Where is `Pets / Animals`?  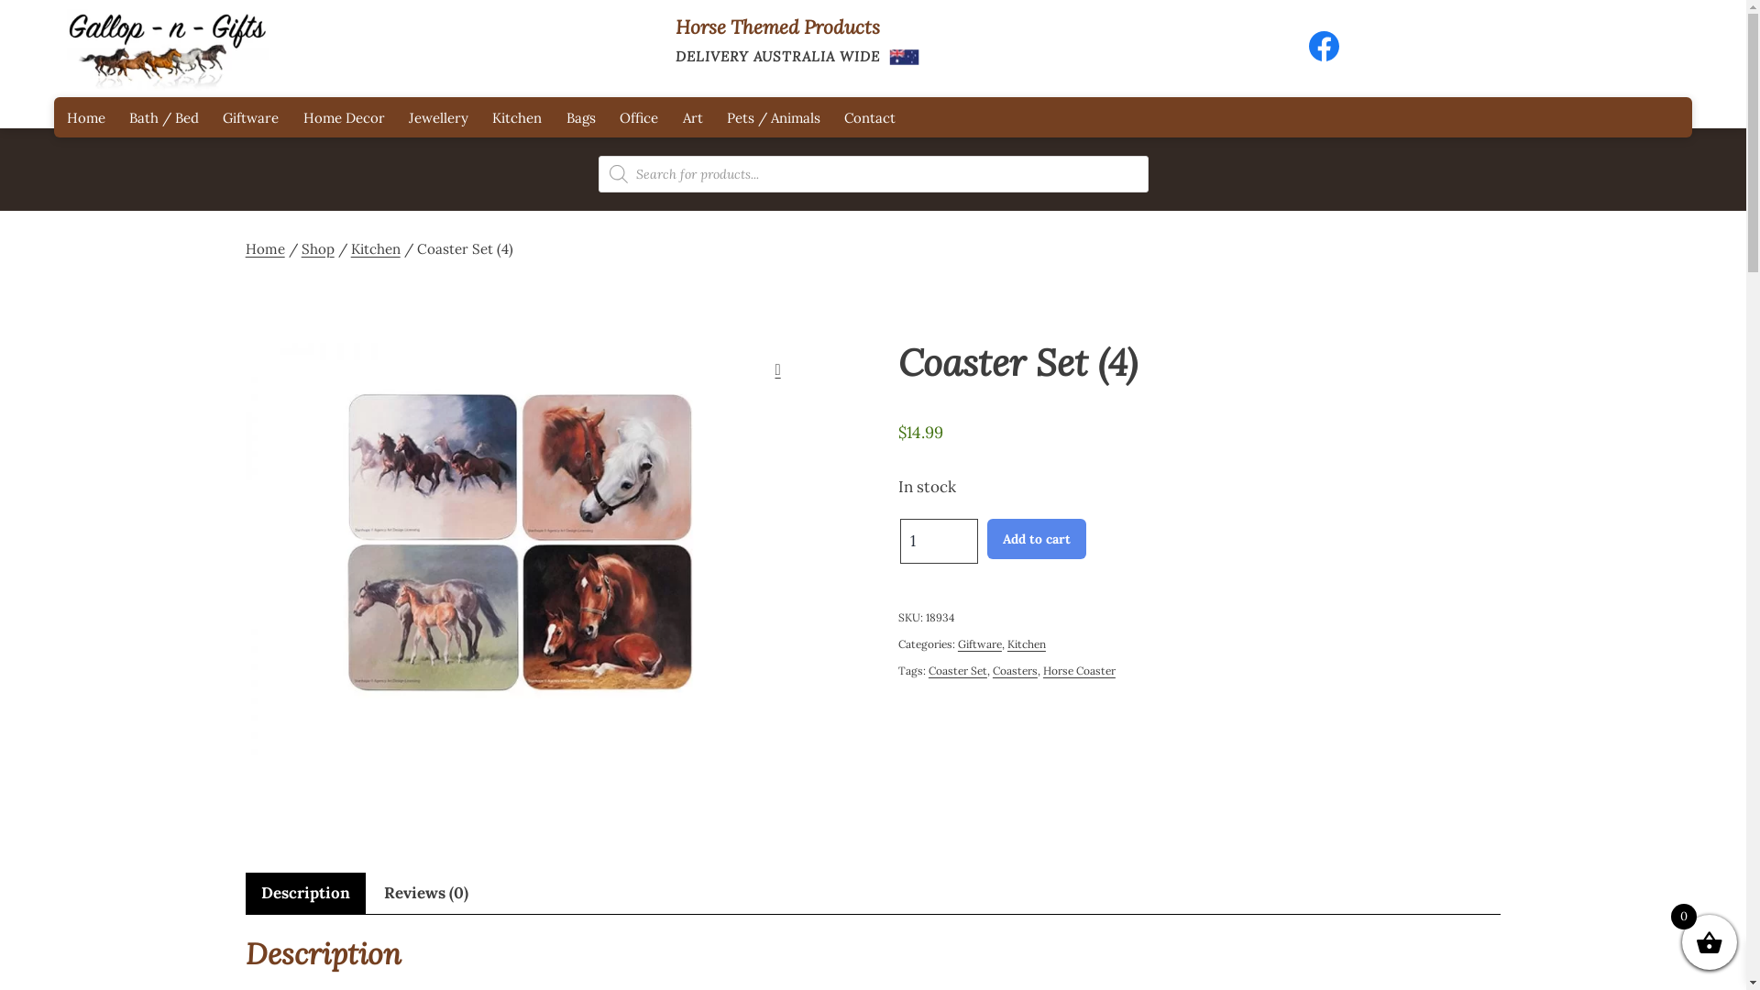
Pets / Animals is located at coordinates (774, 117).